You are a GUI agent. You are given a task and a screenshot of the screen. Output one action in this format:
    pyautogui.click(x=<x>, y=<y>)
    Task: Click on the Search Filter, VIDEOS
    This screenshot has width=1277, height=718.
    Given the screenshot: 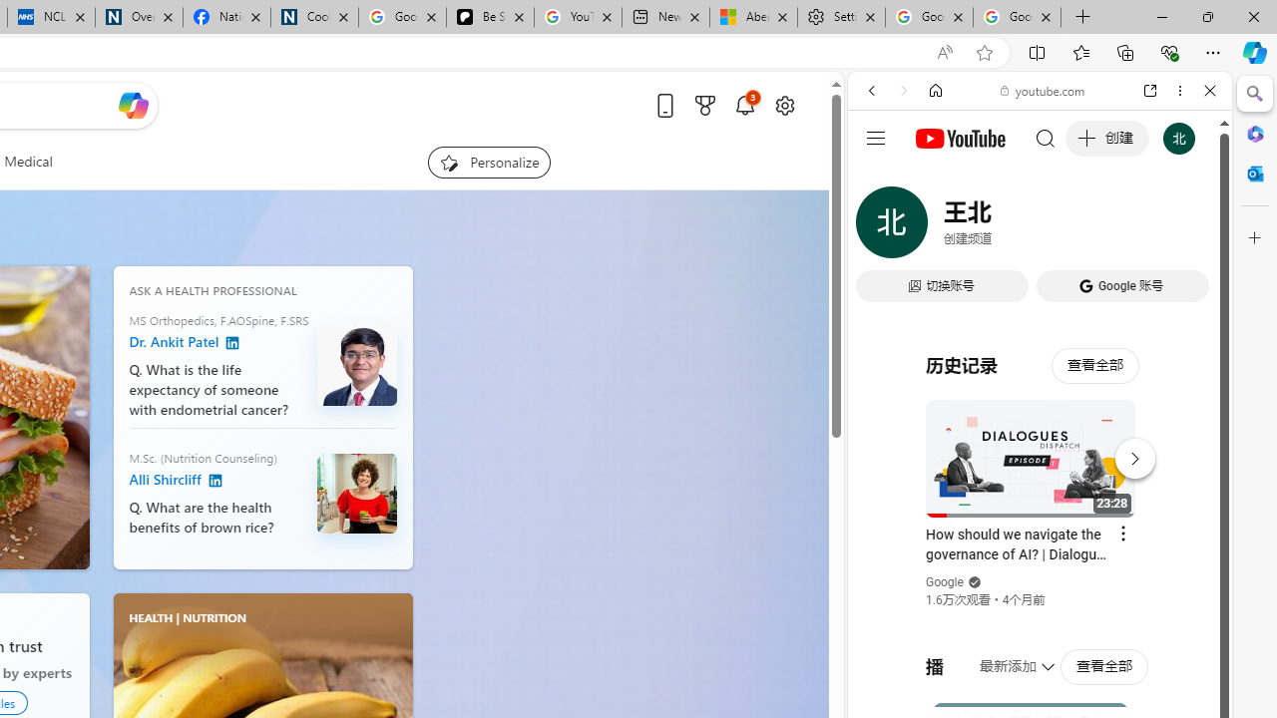 What is the action you would take?
    pyautogui.click(x=1004, y=227)
    